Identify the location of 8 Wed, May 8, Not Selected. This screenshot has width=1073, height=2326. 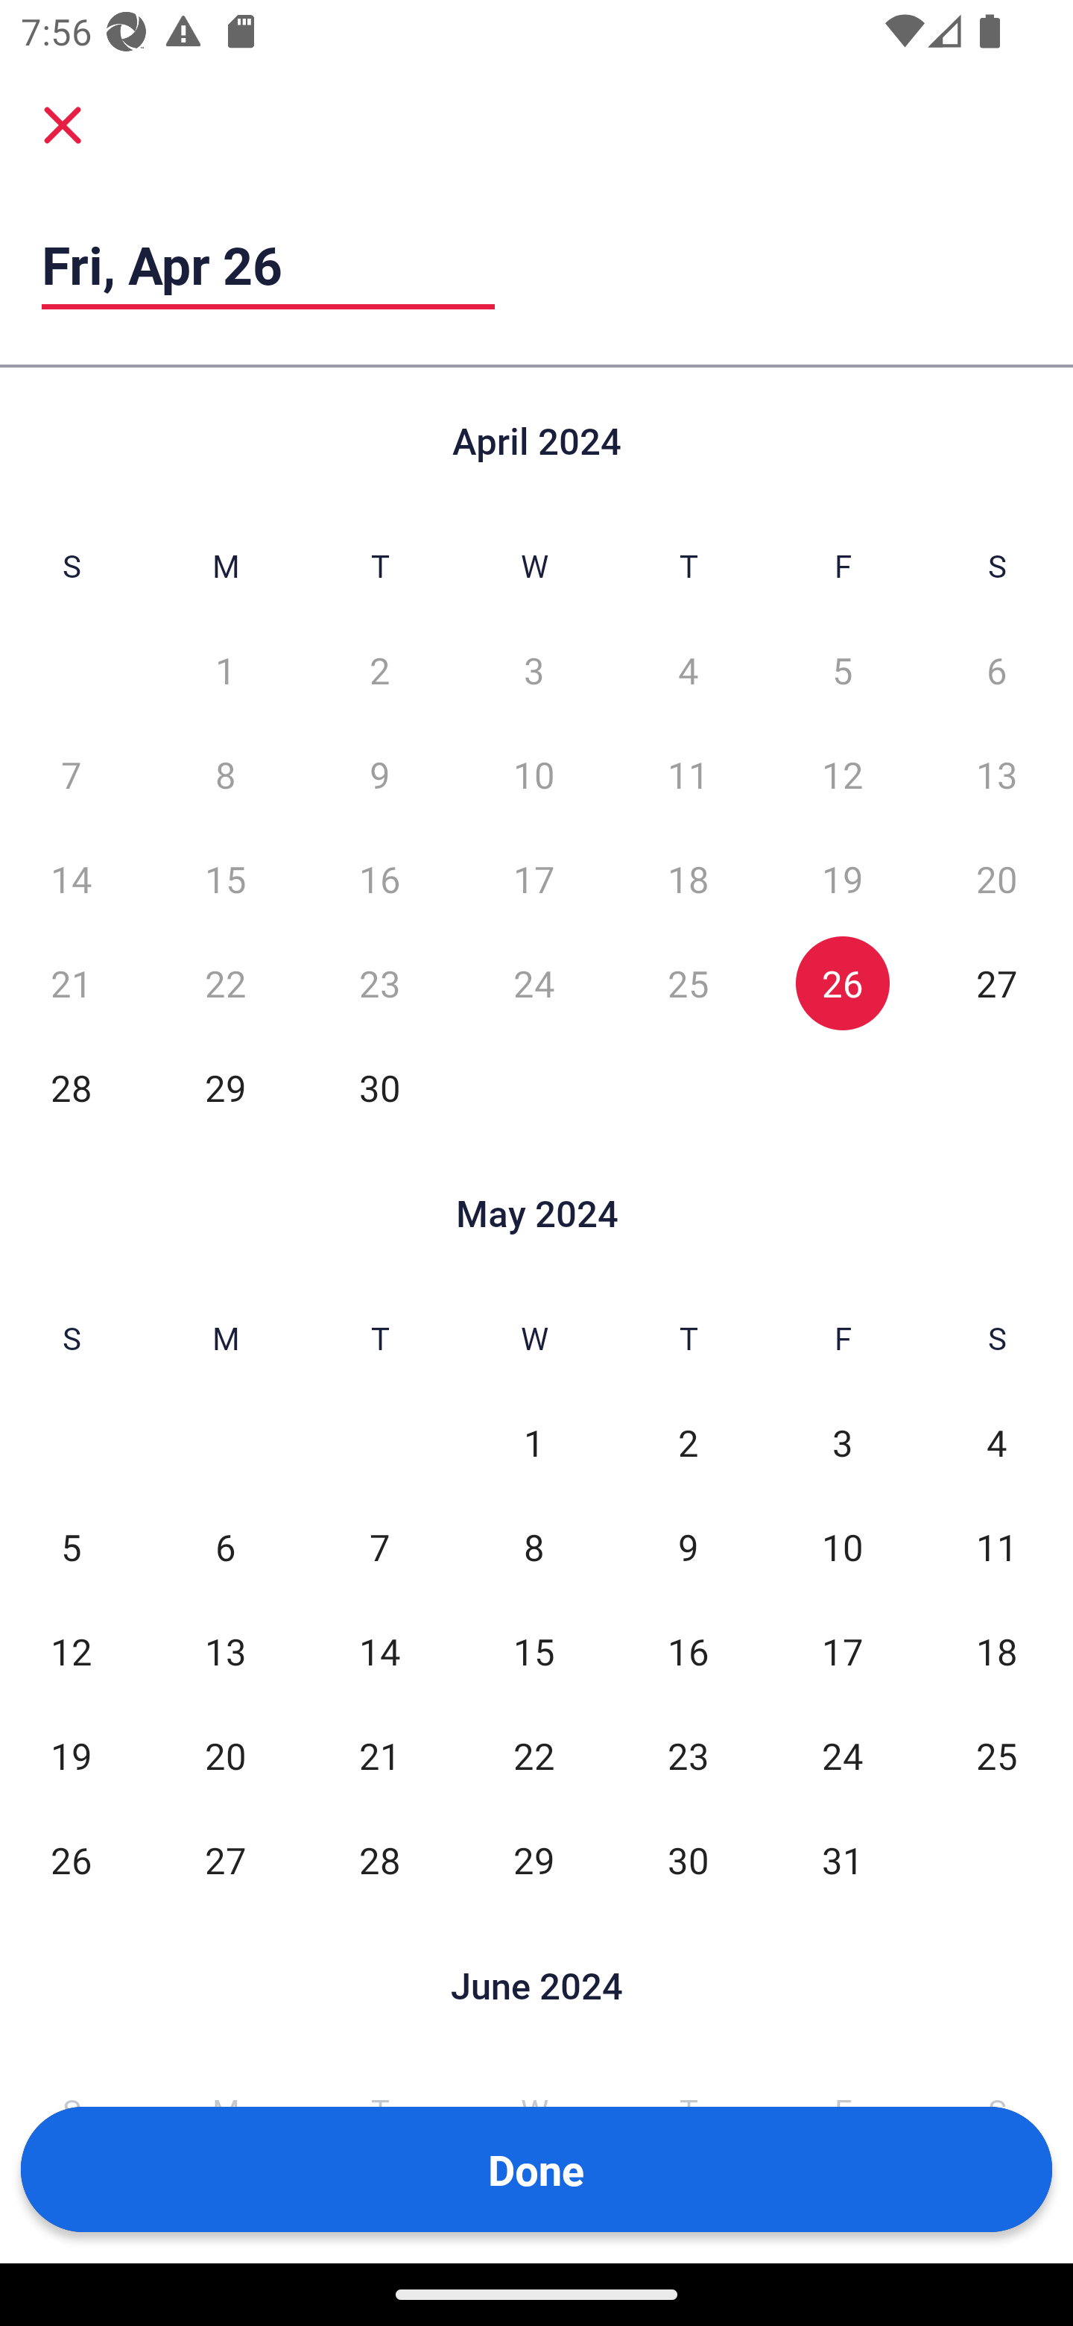
(534, 1548).